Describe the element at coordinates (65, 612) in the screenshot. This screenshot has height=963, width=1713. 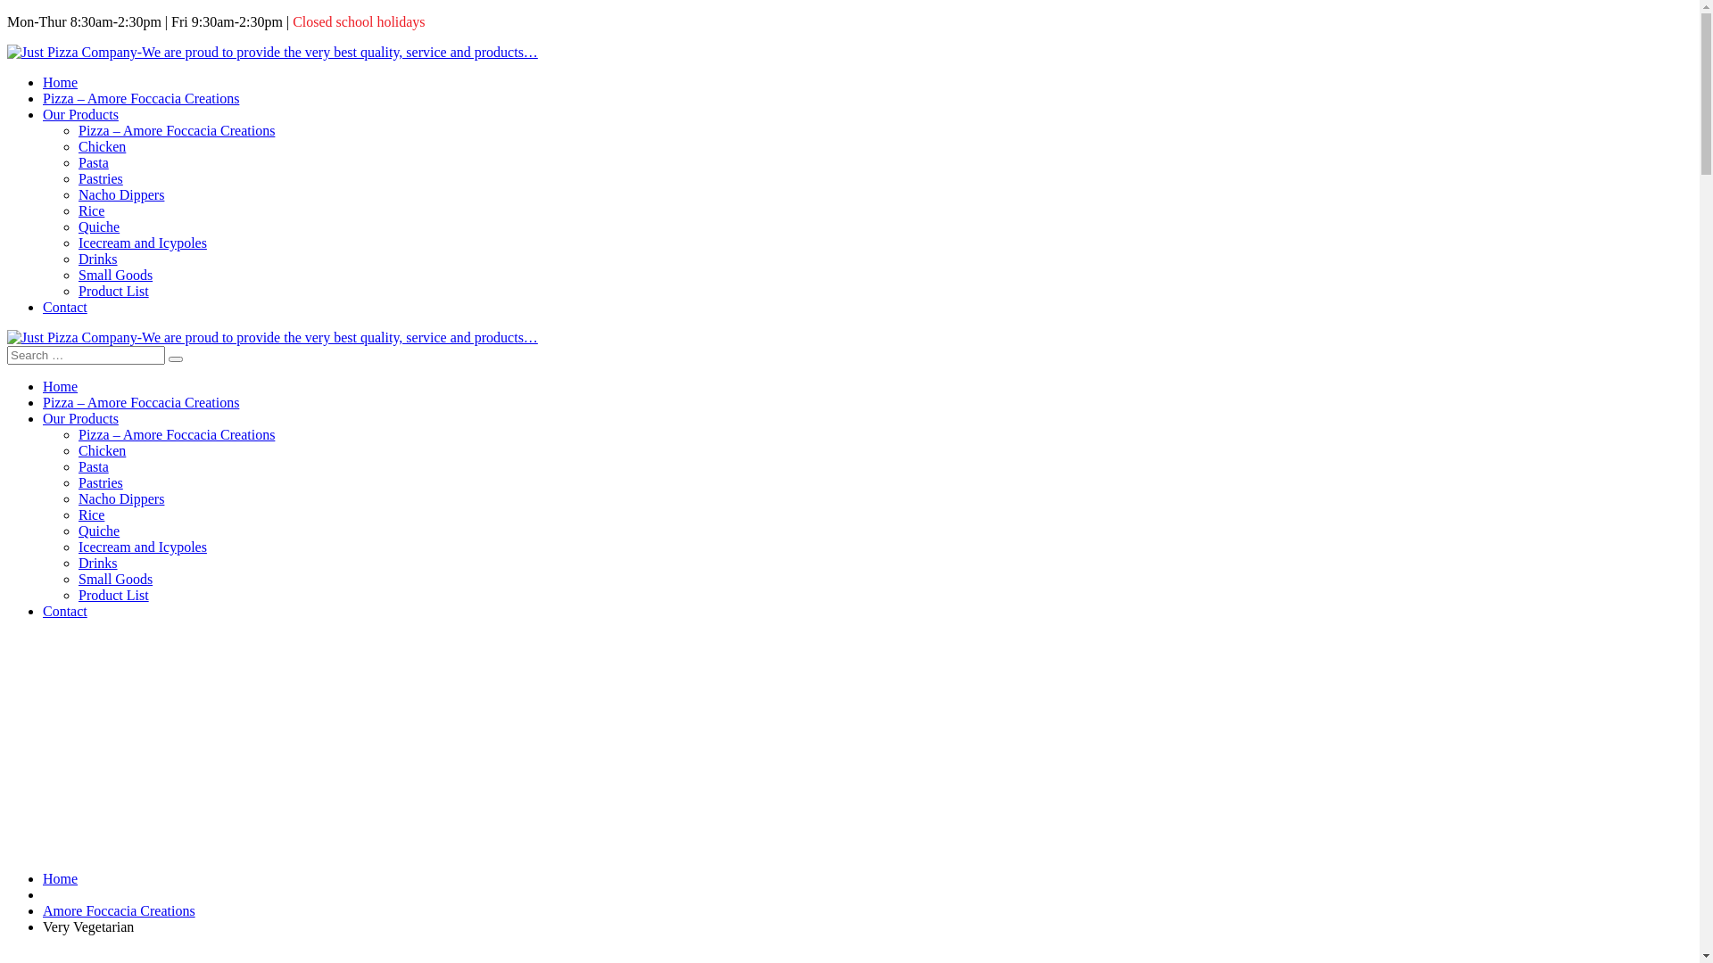
I see `Contact` at that location.